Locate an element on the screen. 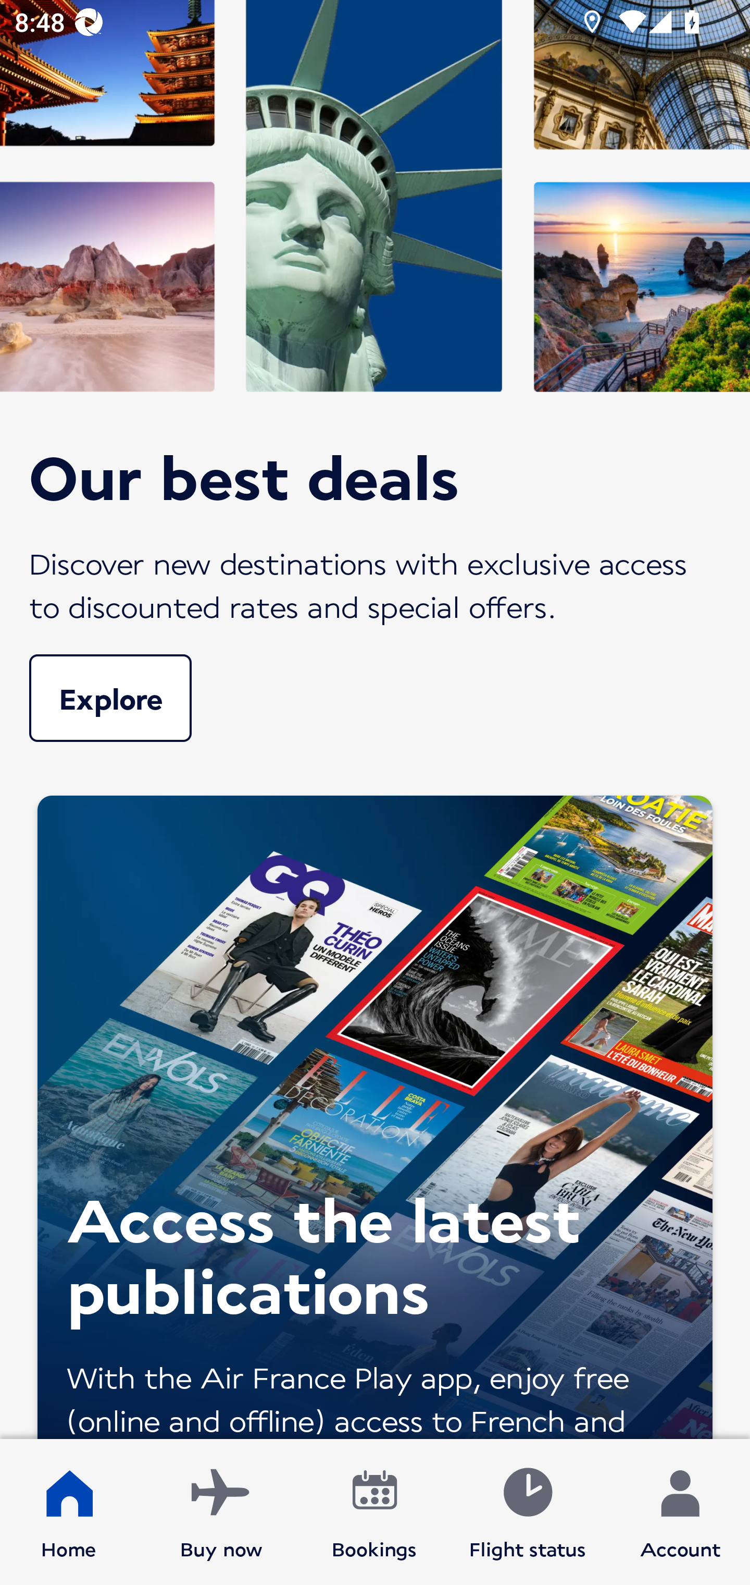  Bookings is located at coordinates (374, 1512).